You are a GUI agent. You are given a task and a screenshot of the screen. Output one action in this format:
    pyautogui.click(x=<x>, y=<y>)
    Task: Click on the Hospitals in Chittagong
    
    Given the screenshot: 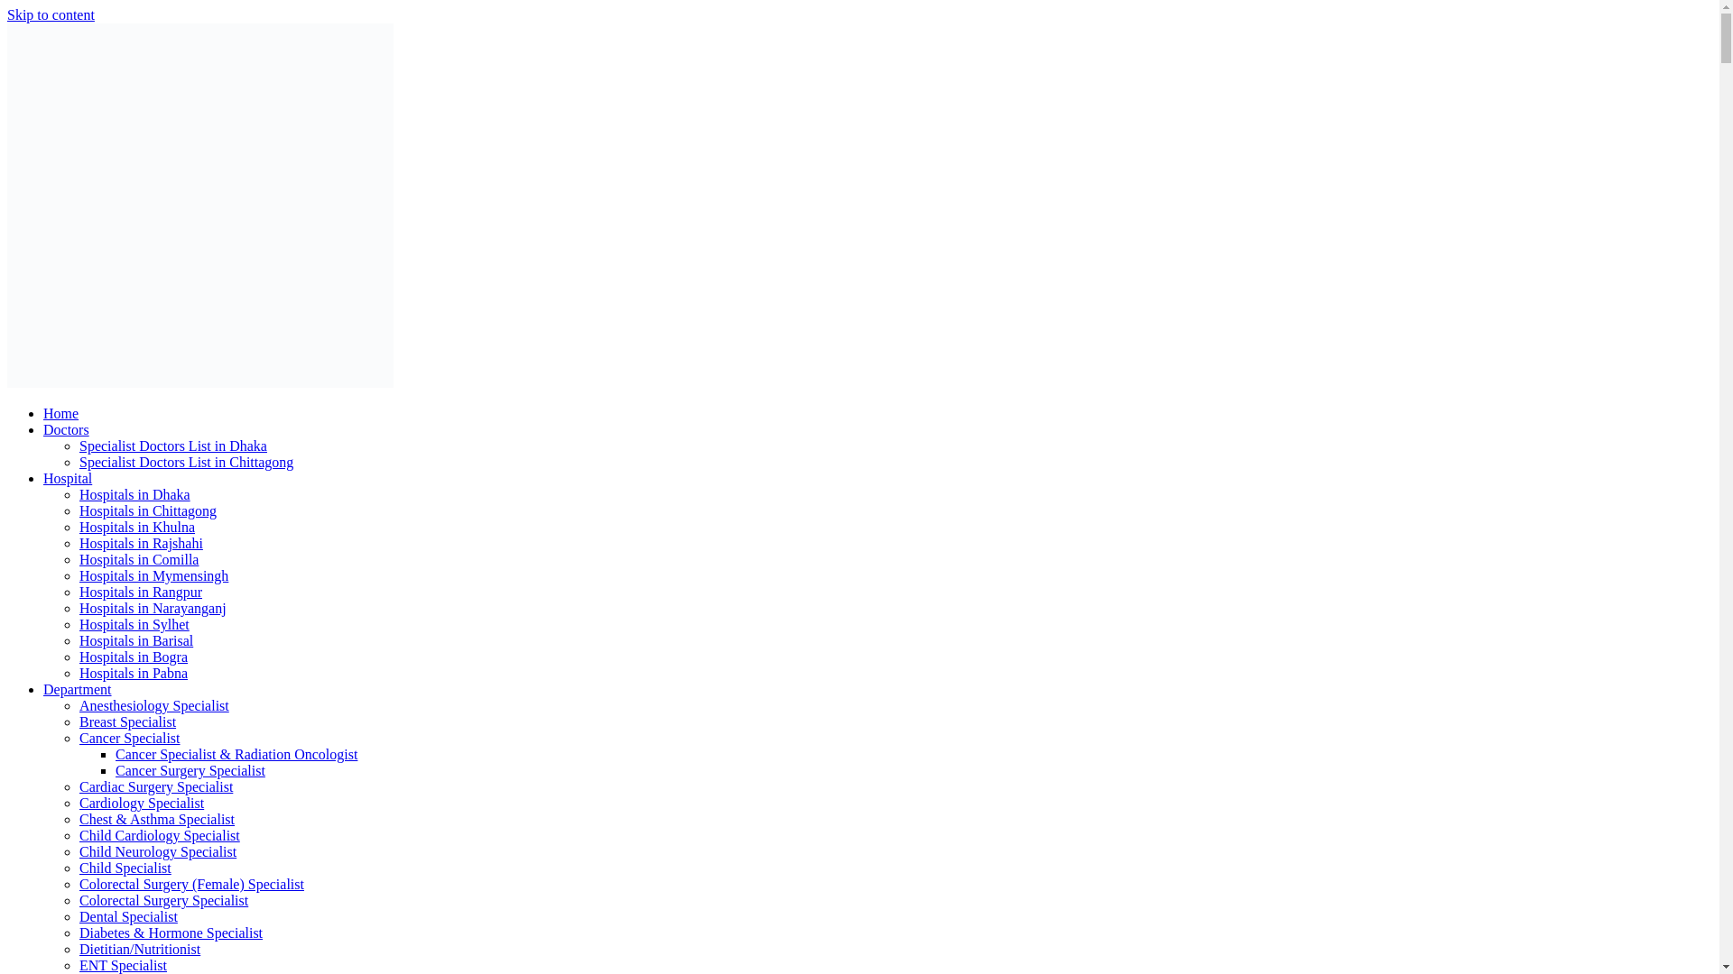 What is the action you would take?
    pyautogui.click(x=148, y=510)
    